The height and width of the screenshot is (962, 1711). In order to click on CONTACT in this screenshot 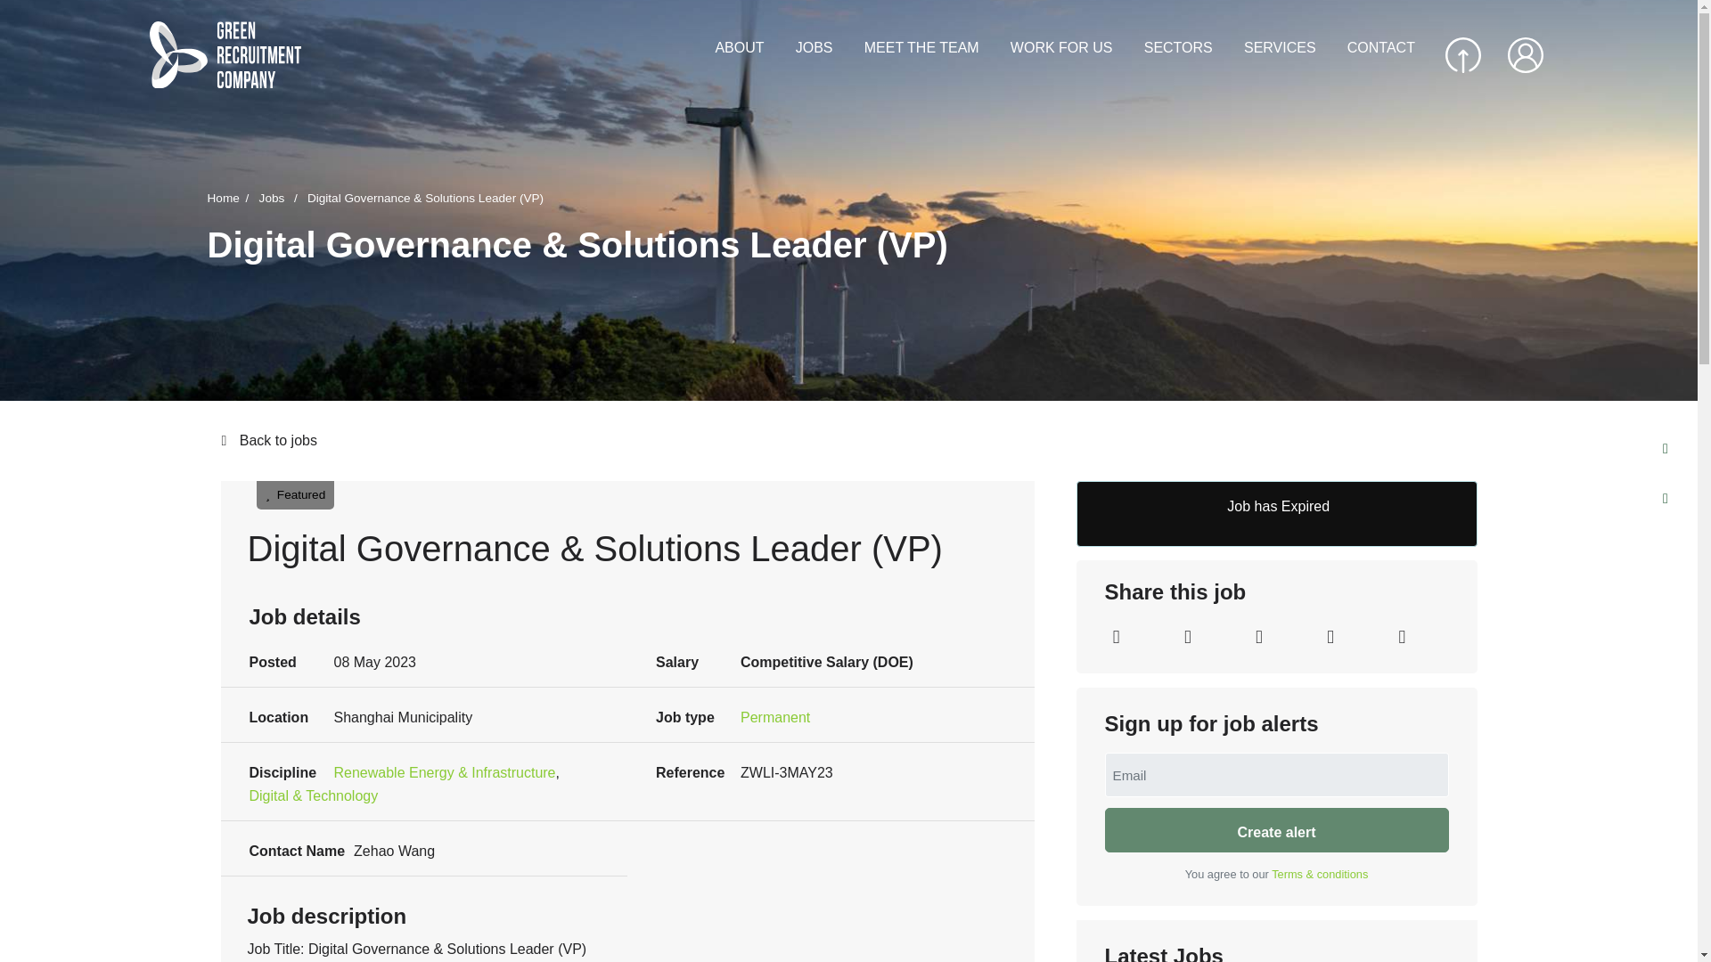, I will do `click(1381, 48)`.